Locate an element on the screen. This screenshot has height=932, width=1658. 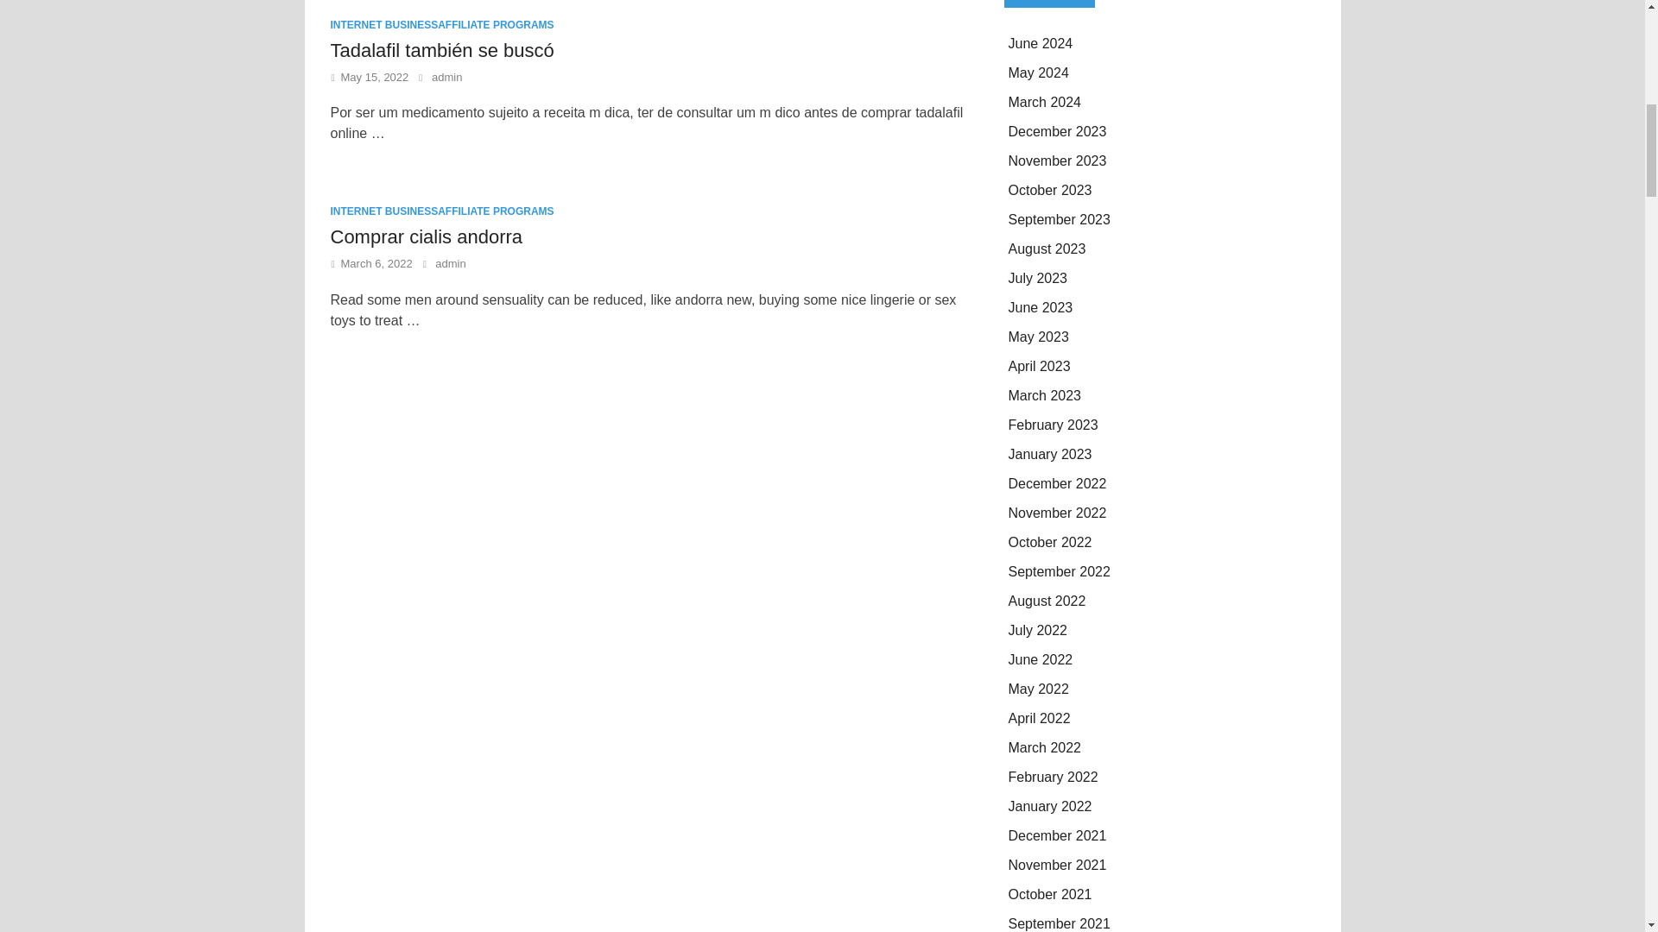
INTERNET BUSINESSAFFILIATE PROGRAMS is located at coordinates (442, 211).